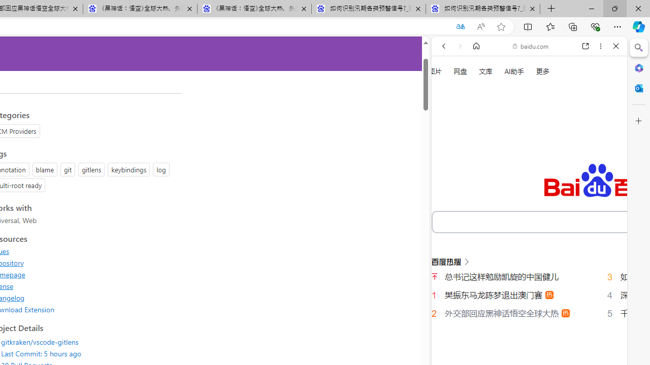 The width and height of the screenshot is (650, 365). What do you see at coordinates (525, 212) in the screenshot?
I see `OF | English meaning - Cambridge Dictionary` at bounding box center [525, 212].